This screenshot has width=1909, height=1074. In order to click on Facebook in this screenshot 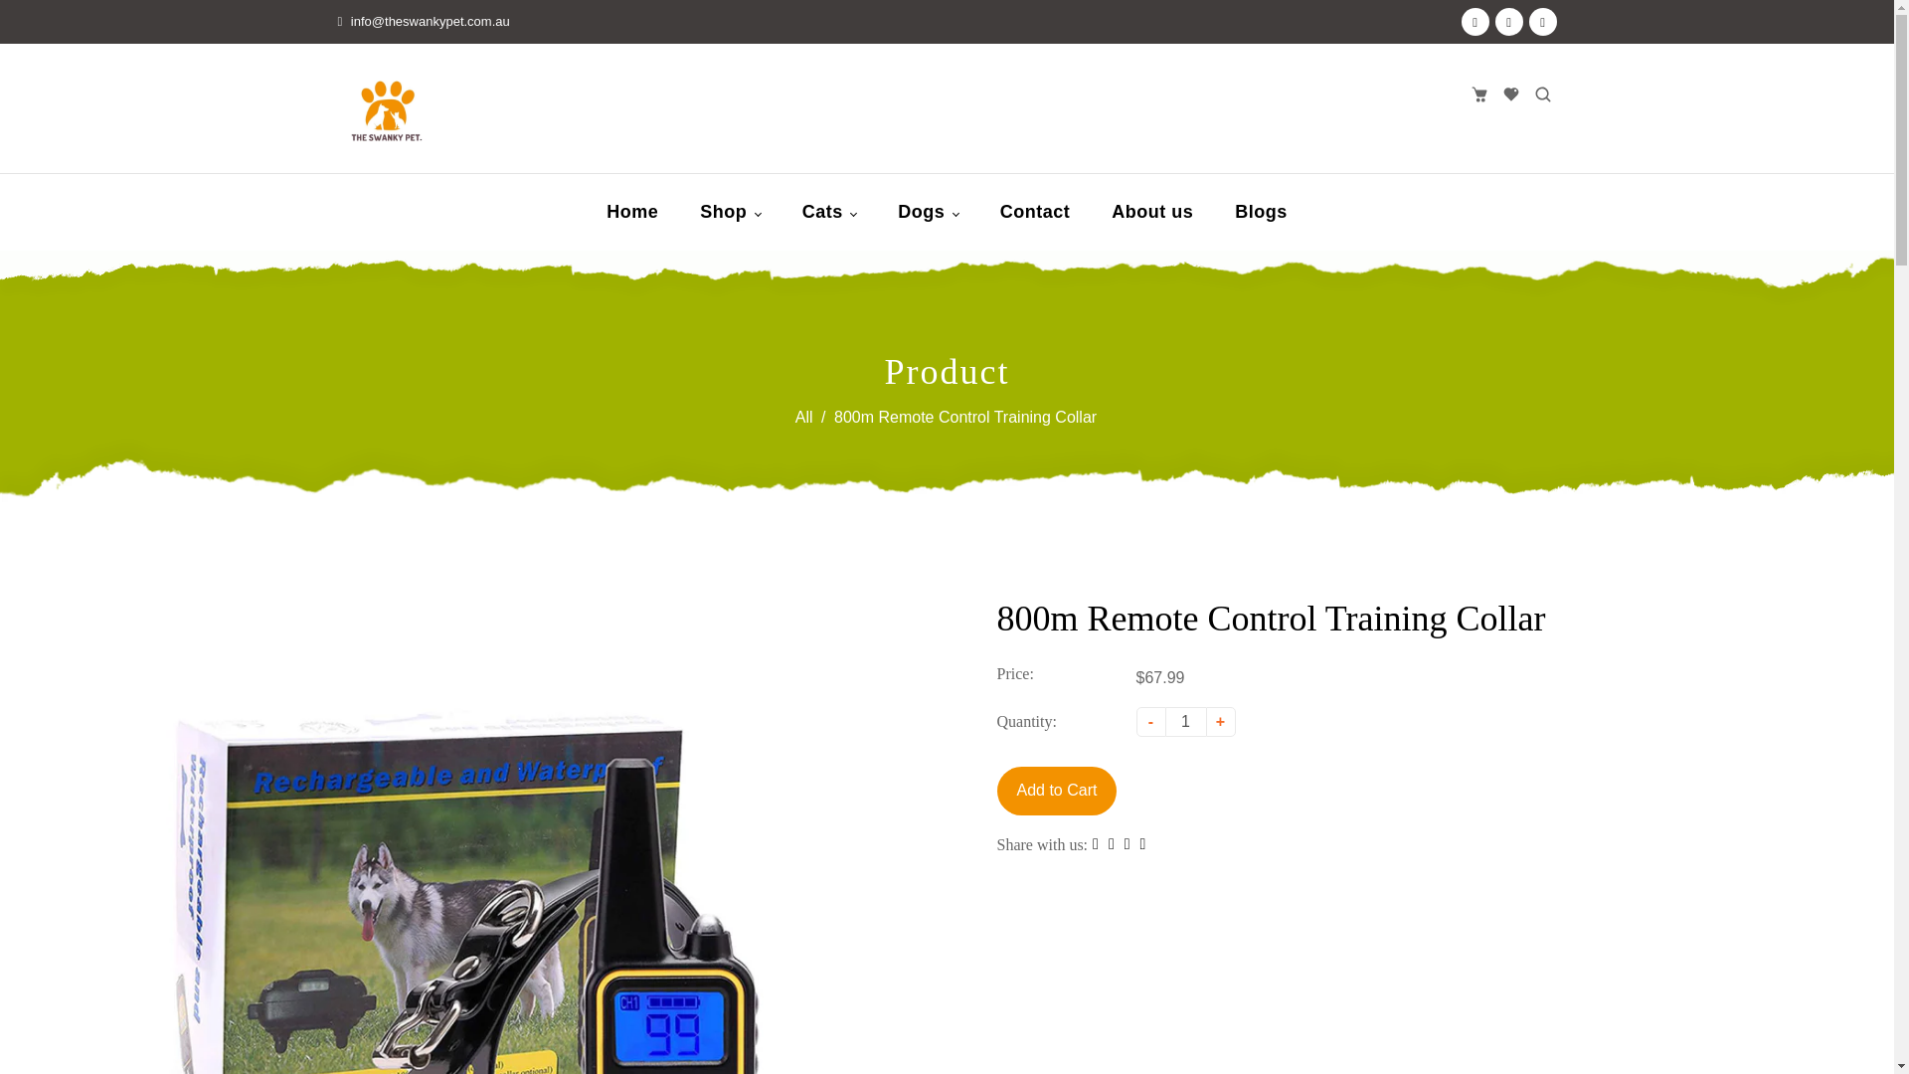, I will do `click(1475, 21)`.